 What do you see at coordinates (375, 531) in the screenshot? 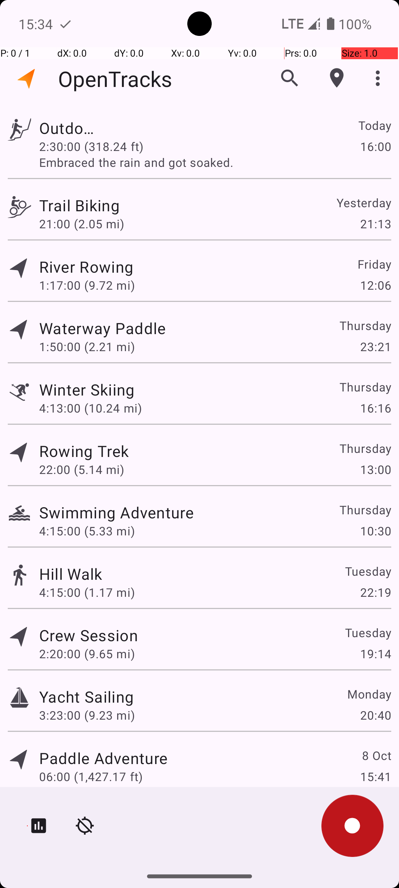
I see `10:30` at bounding box center [375, 531].